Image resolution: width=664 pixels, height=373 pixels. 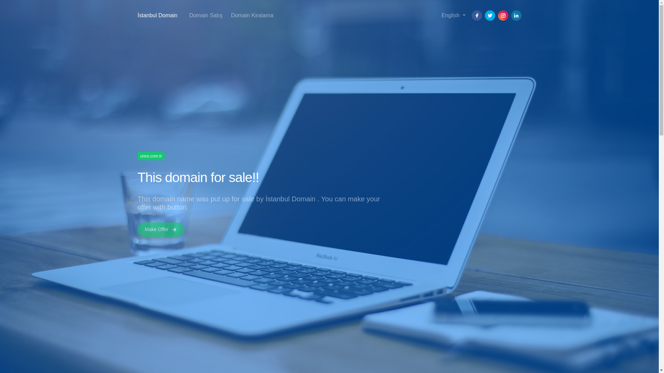 What do you see at coordinates (161, 229) in the screenshot?
I see `Make Offer` at bounding box center [161, 229].